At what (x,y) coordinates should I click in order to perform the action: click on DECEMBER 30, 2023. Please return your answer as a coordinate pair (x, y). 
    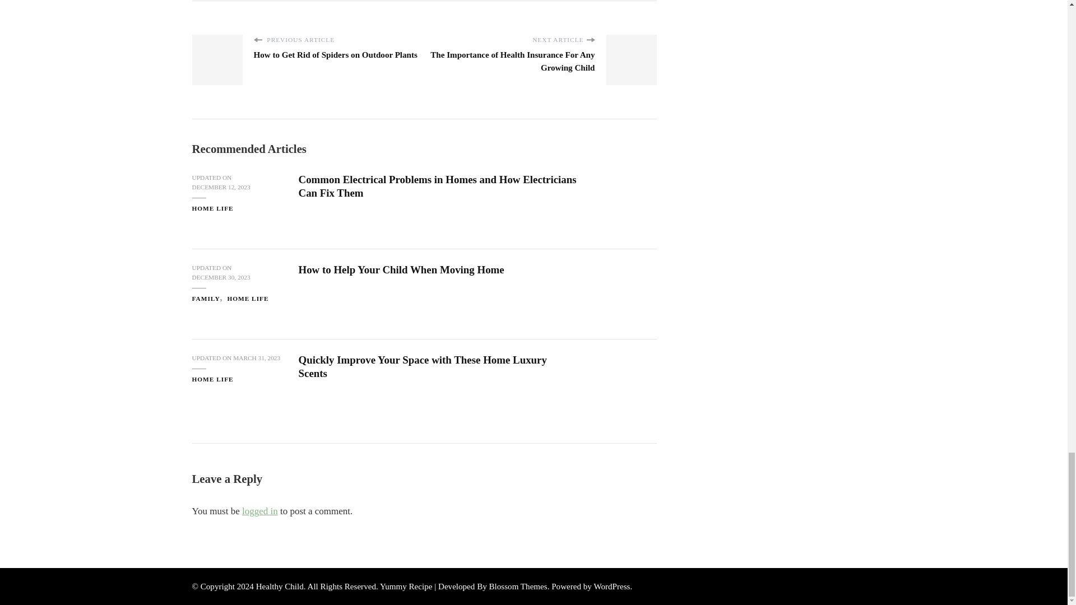
    Looking at the image, I should click on (220, 278).